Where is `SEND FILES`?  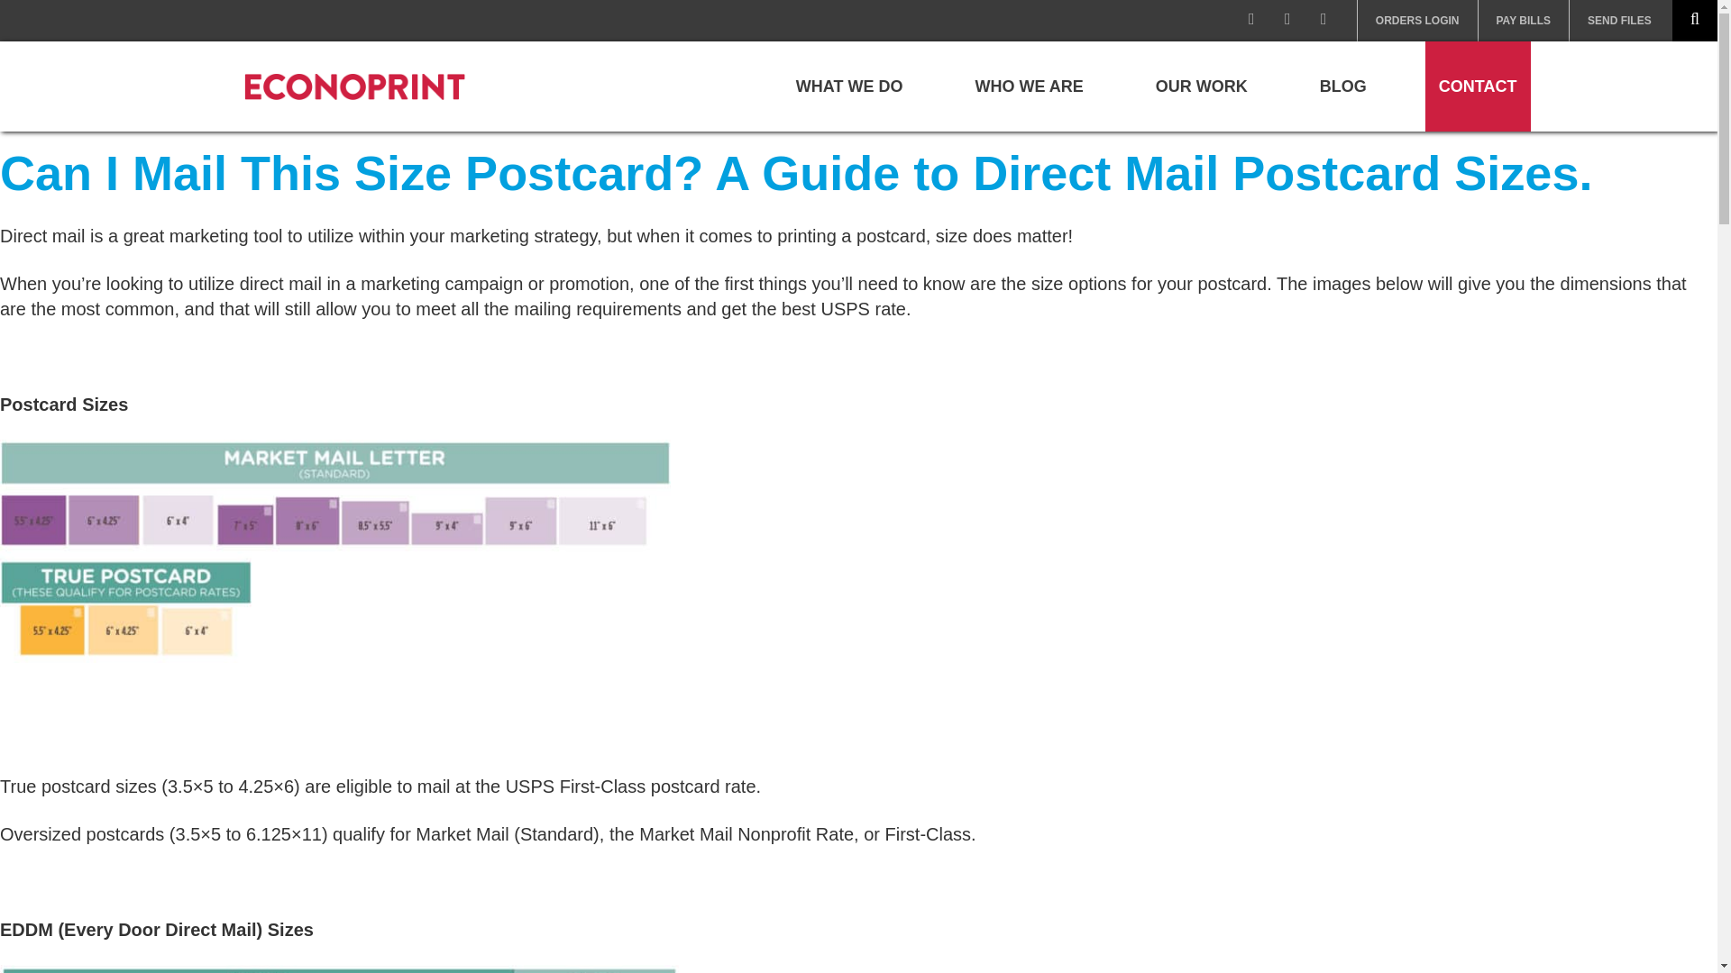 SEND FILES is located at coordinates (1619, 21).